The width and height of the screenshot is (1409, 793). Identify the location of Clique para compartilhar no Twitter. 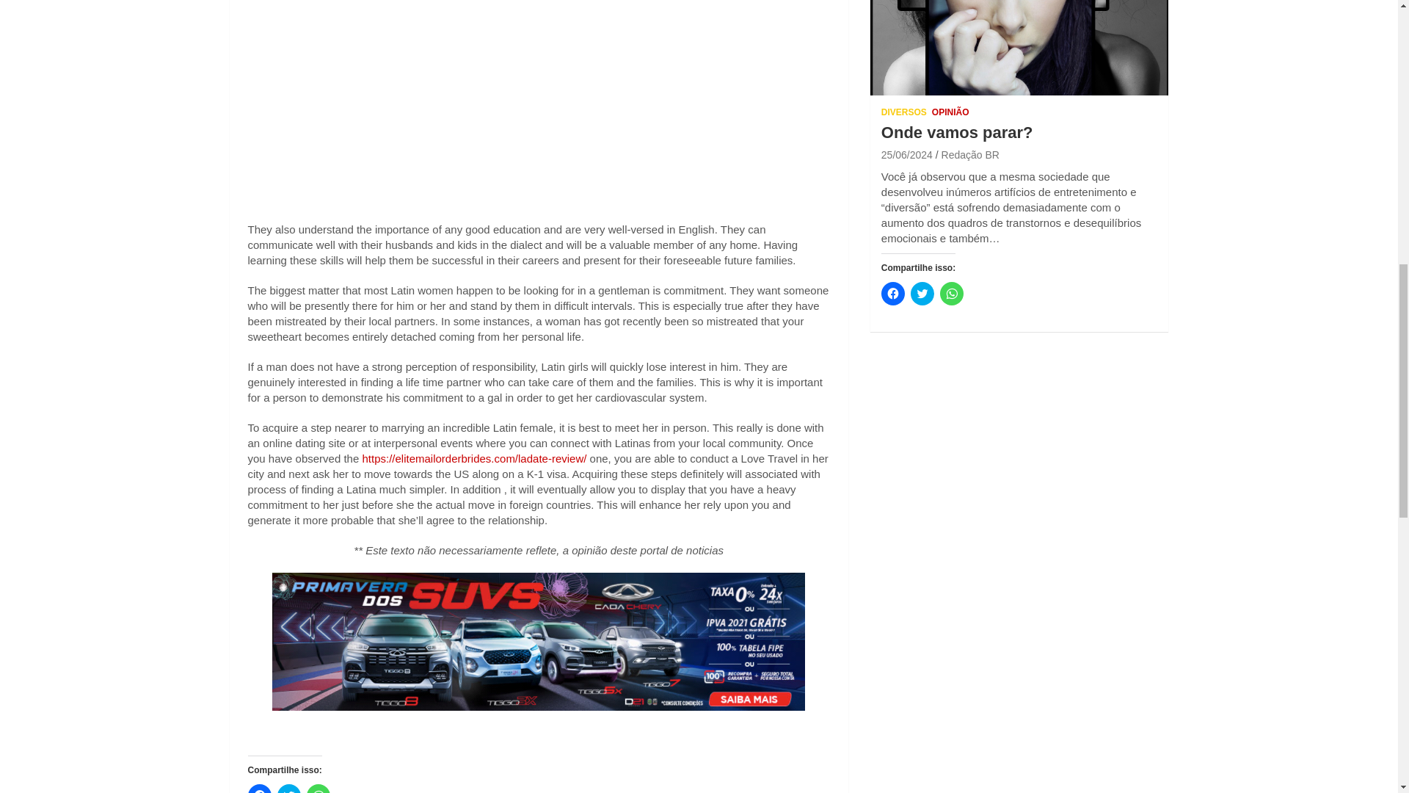
(289, 789).